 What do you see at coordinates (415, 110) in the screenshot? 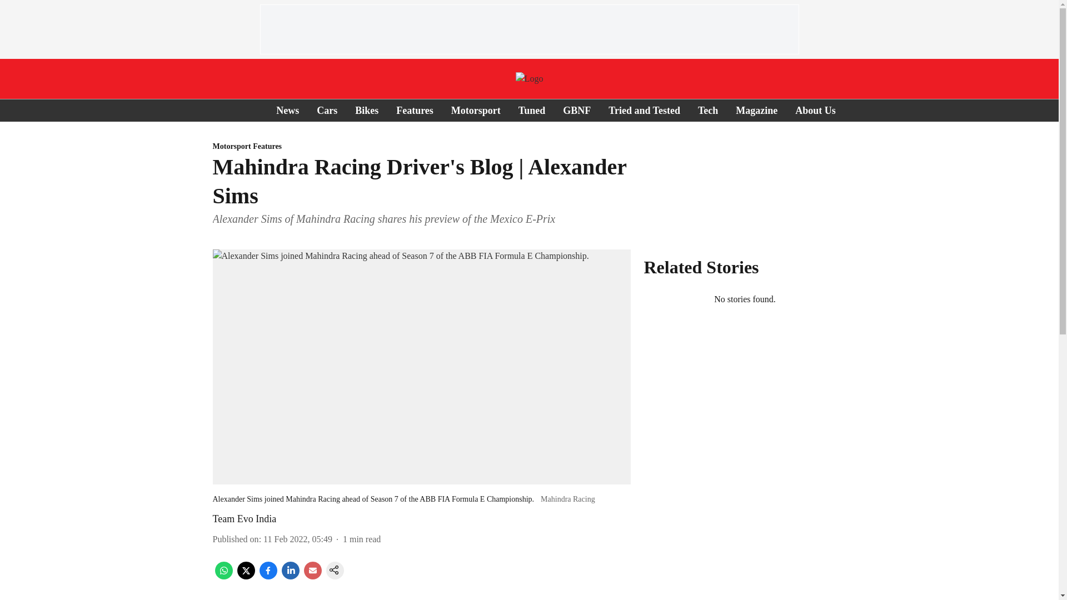
I see `Features` at bounding box center [415, 110].